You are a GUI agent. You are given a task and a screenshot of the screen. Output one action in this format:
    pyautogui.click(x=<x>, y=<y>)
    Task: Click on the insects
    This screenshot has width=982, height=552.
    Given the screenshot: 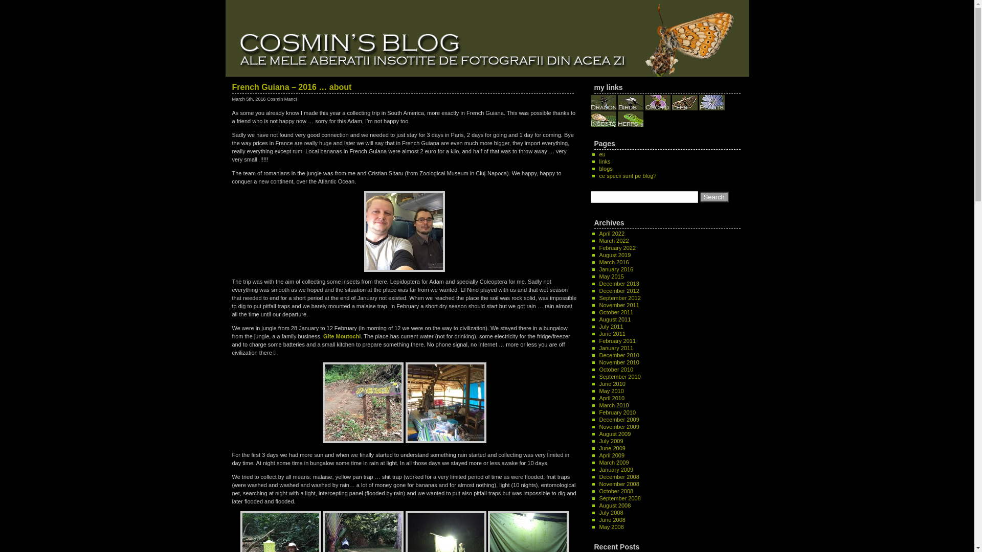 What is the action you would take?
    pyautogui.click(x=602, y=119)
    